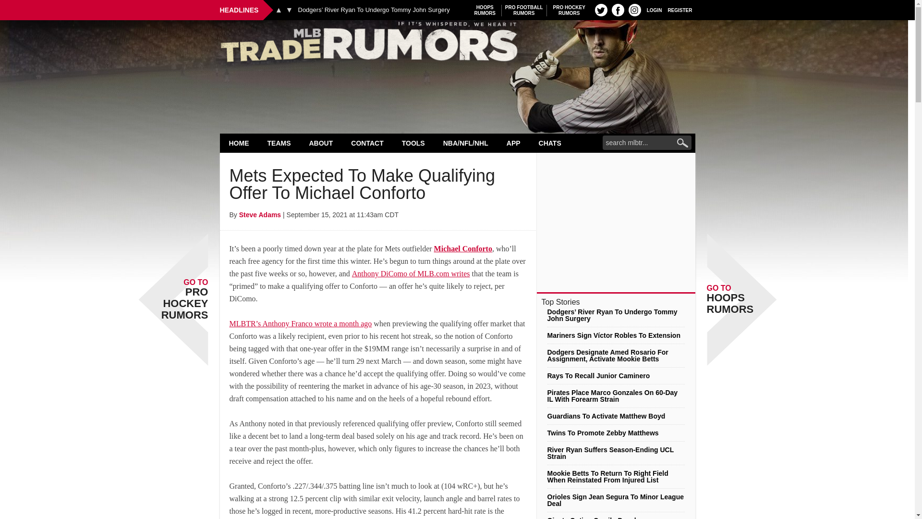  Describe the element at coordinates (289, 10) in the screenshot. I see `Next` at that location.